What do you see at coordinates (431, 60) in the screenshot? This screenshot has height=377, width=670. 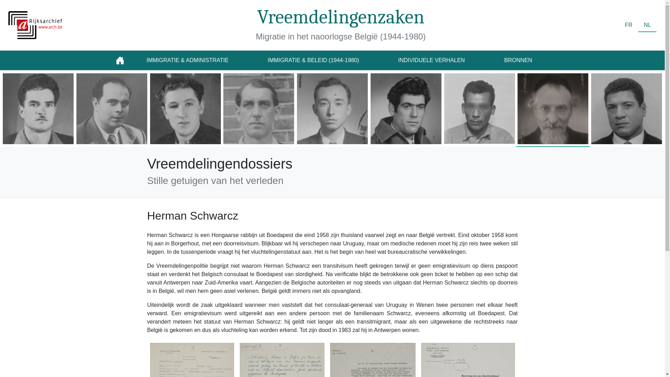 I see `INDIVIDUELE VERHALEN` at bounding box center [431, 60].